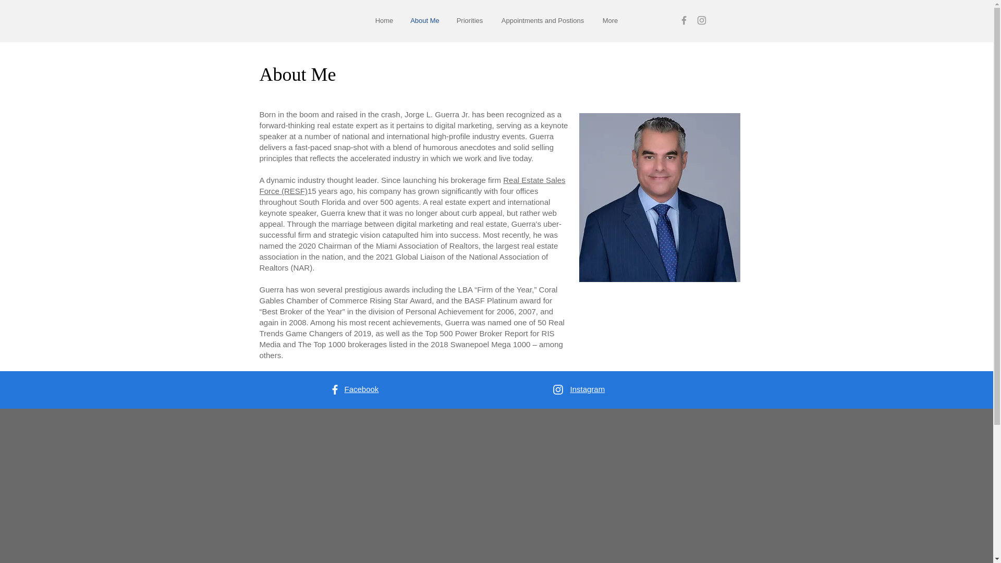  Describe the element at coordinates (470, 20) in the screenshot. I see `Priorities` at that location.